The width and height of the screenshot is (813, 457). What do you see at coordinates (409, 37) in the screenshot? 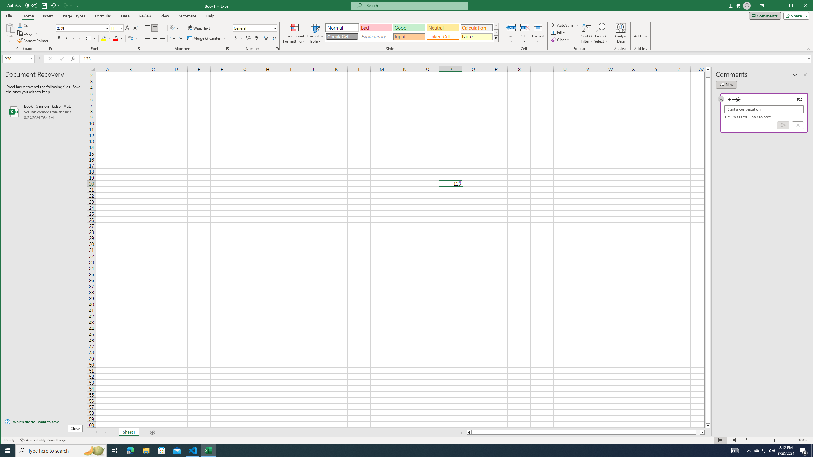
I see `Input` at bounding box center [409, 37].